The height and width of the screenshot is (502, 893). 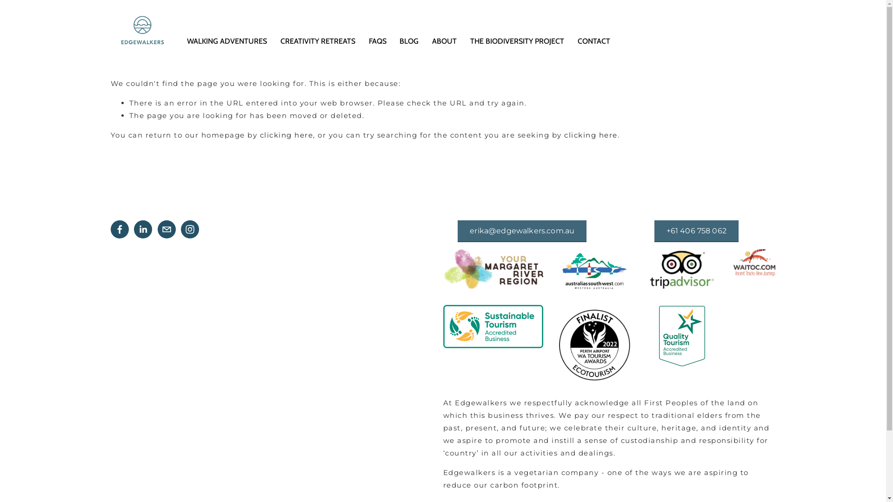 I want to click on +61 406 758 062, so click(x=697, y=231).